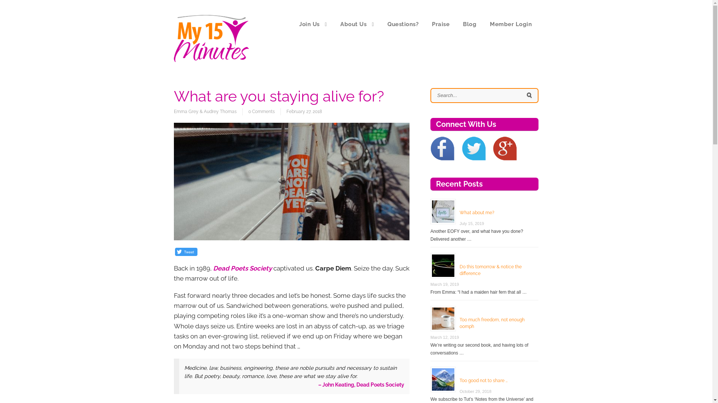  What do you see at coordinates (511, 24) in the screenshot?
I see `Member Login` at bounding box center [511, 24].